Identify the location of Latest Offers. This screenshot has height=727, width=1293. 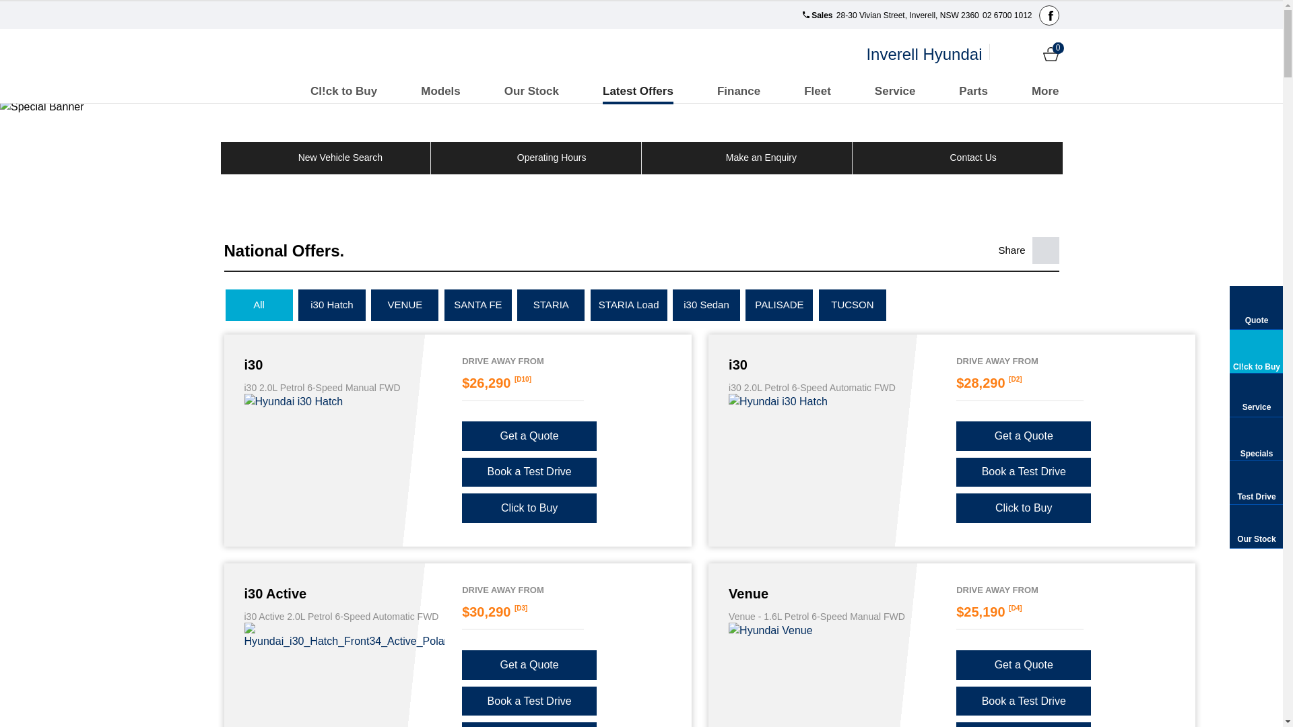
(638, 92).